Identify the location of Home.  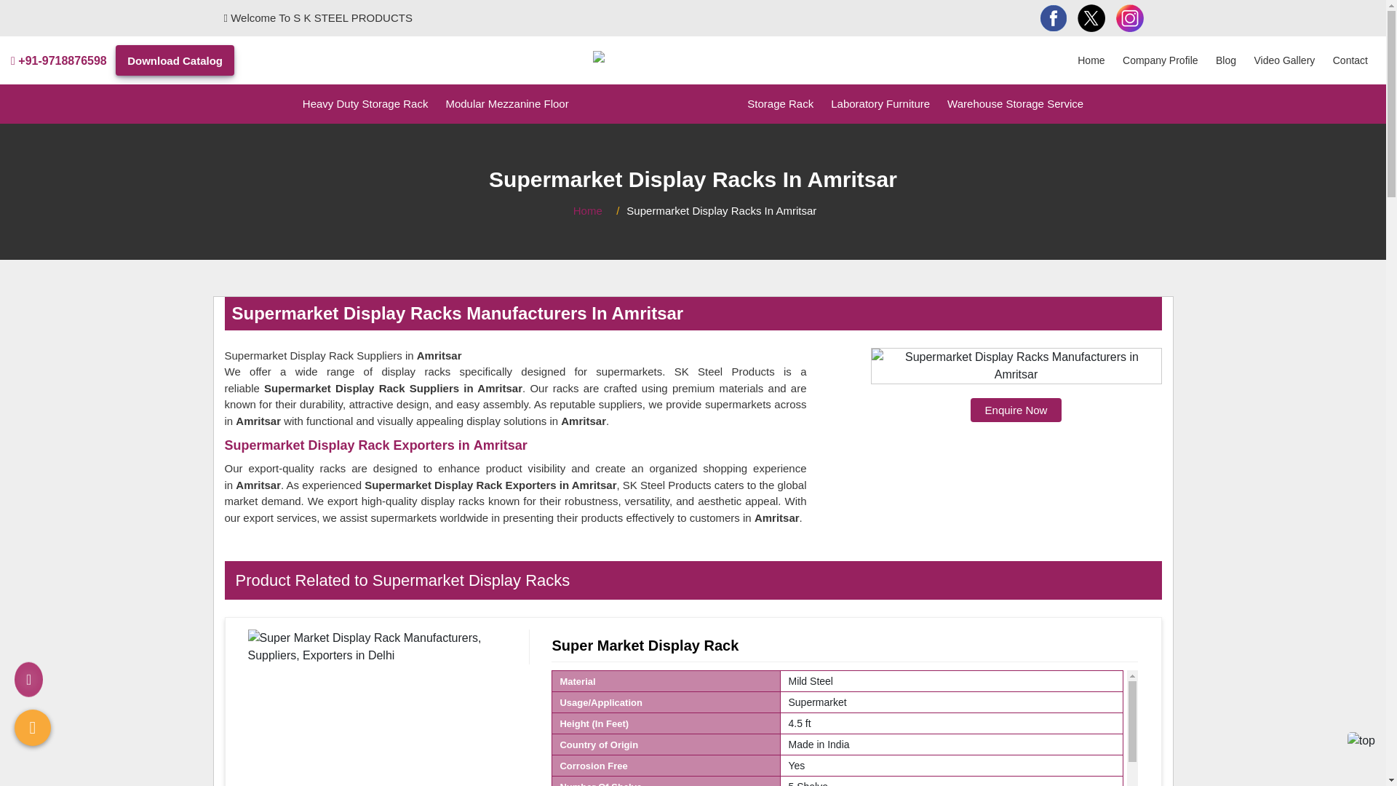
(587, 211).